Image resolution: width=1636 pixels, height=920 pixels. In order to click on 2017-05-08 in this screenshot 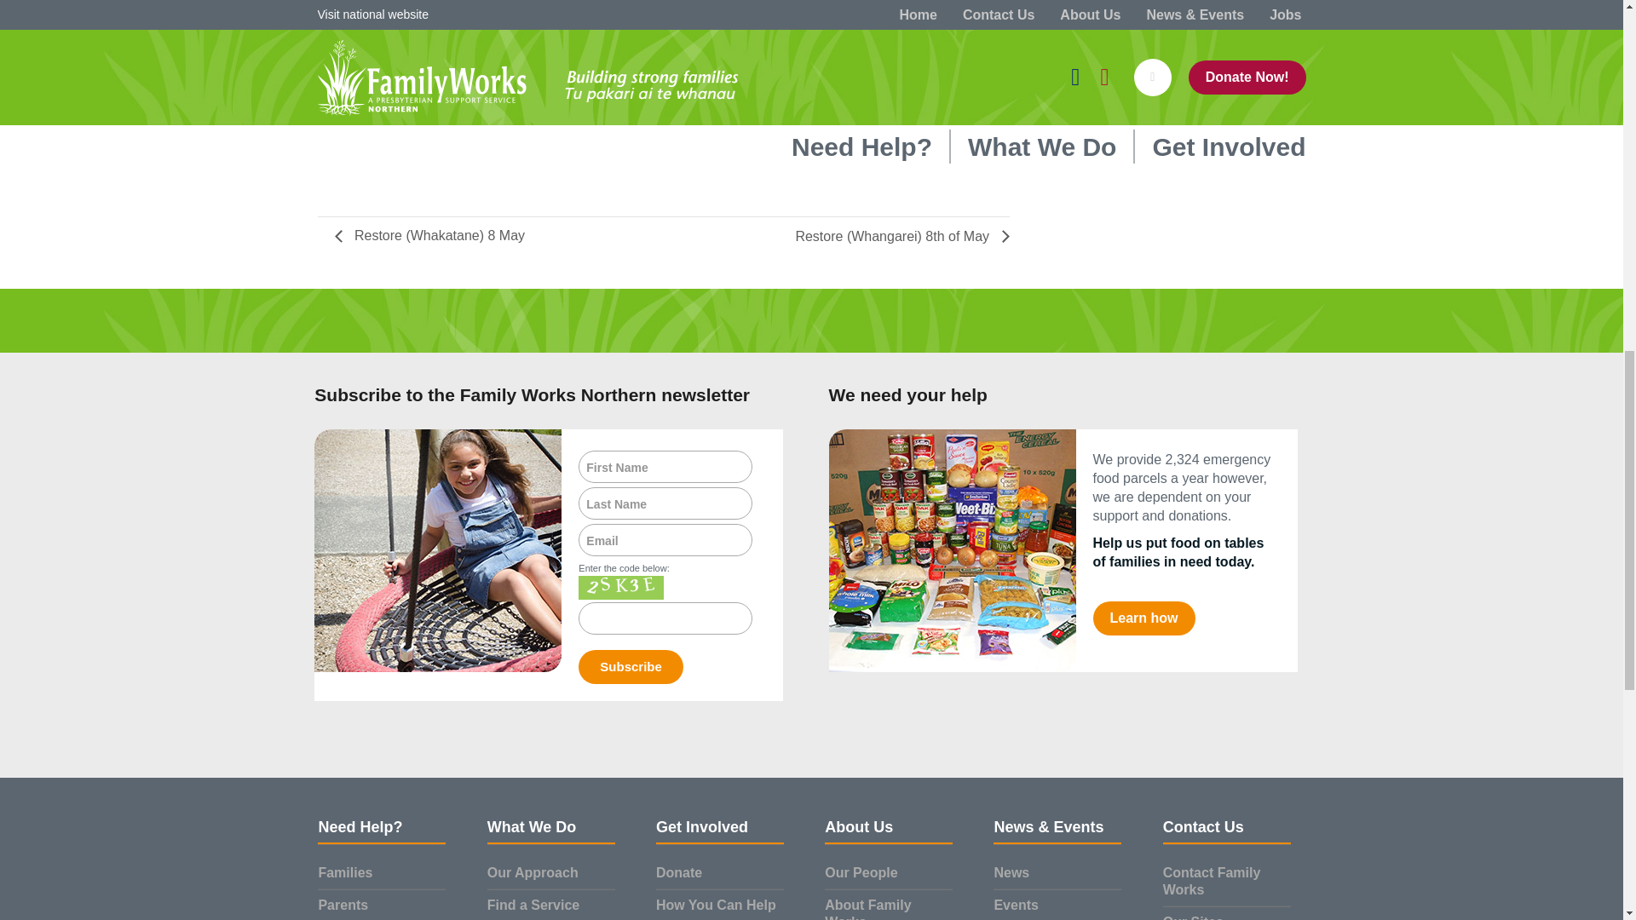, I will do `click(413, 102)`.